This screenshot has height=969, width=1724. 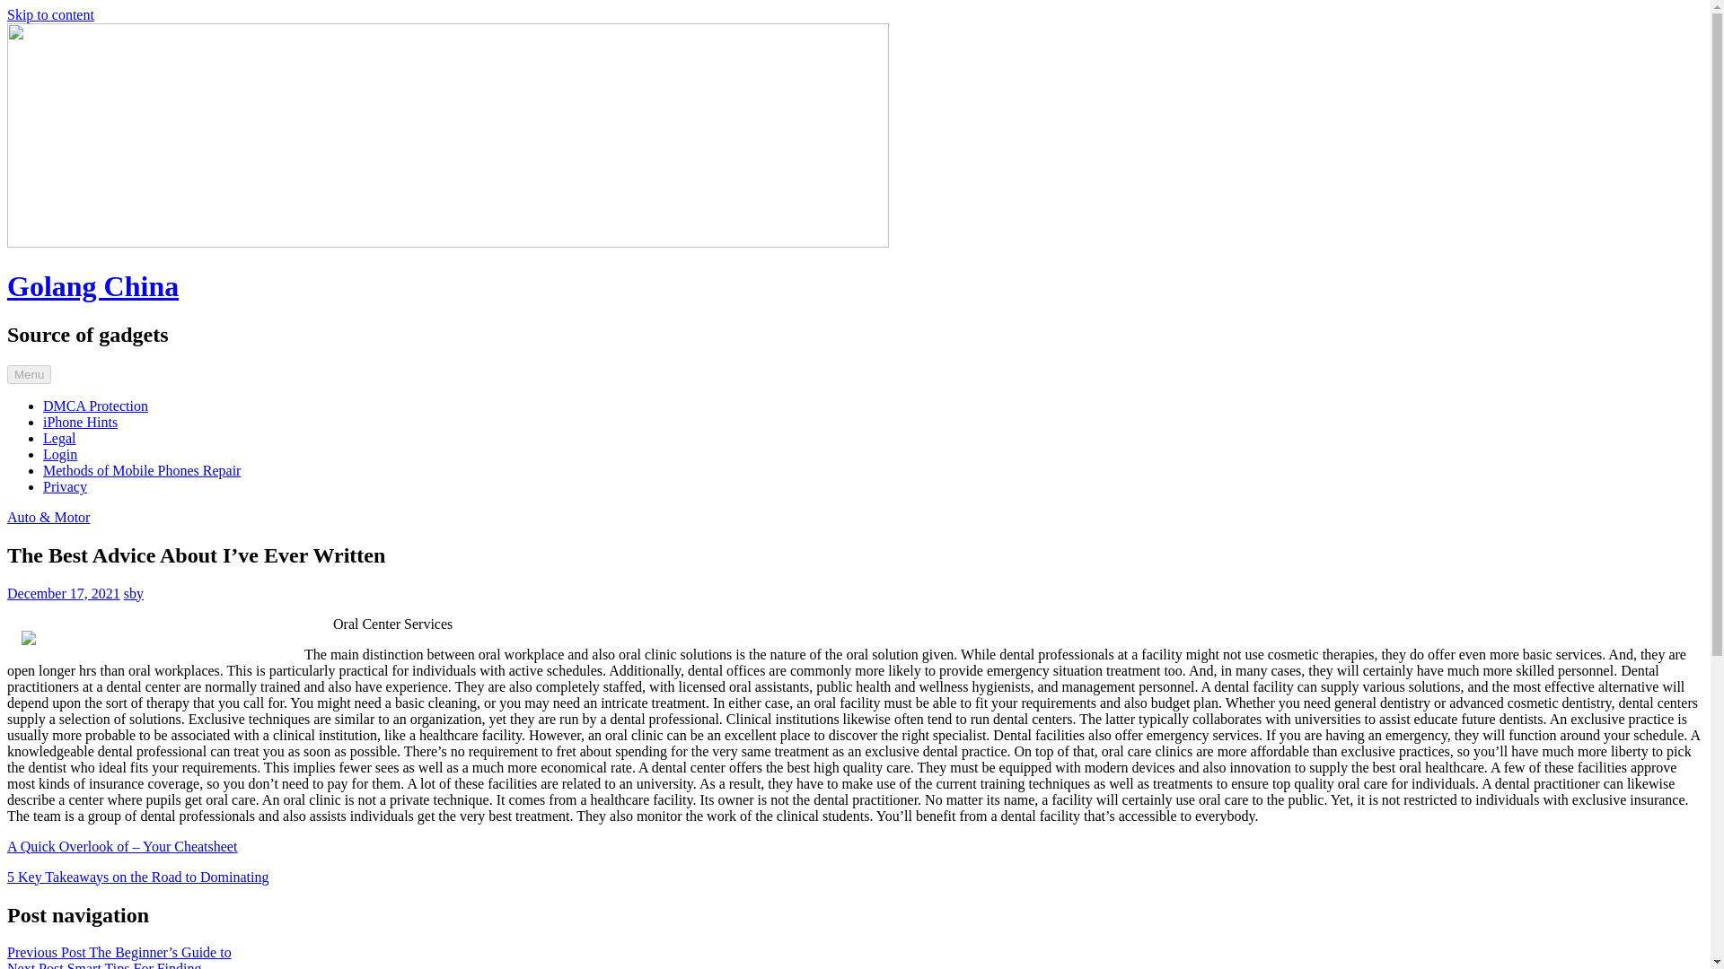 What do you see at coordinates (95, 406) in the screenshot?
I see `DMCA Protection` at bounding box center [95, 406].